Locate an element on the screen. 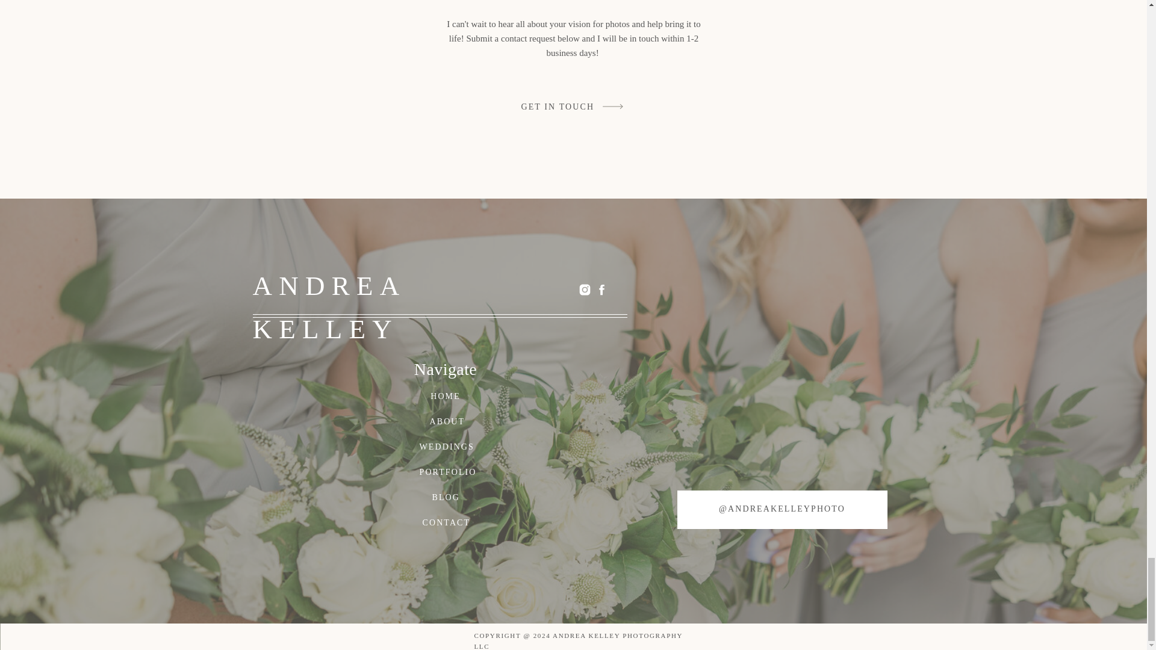 This screenshot has height=650, width=1156. PORTFOLIO is located at coordinates (445, 472).